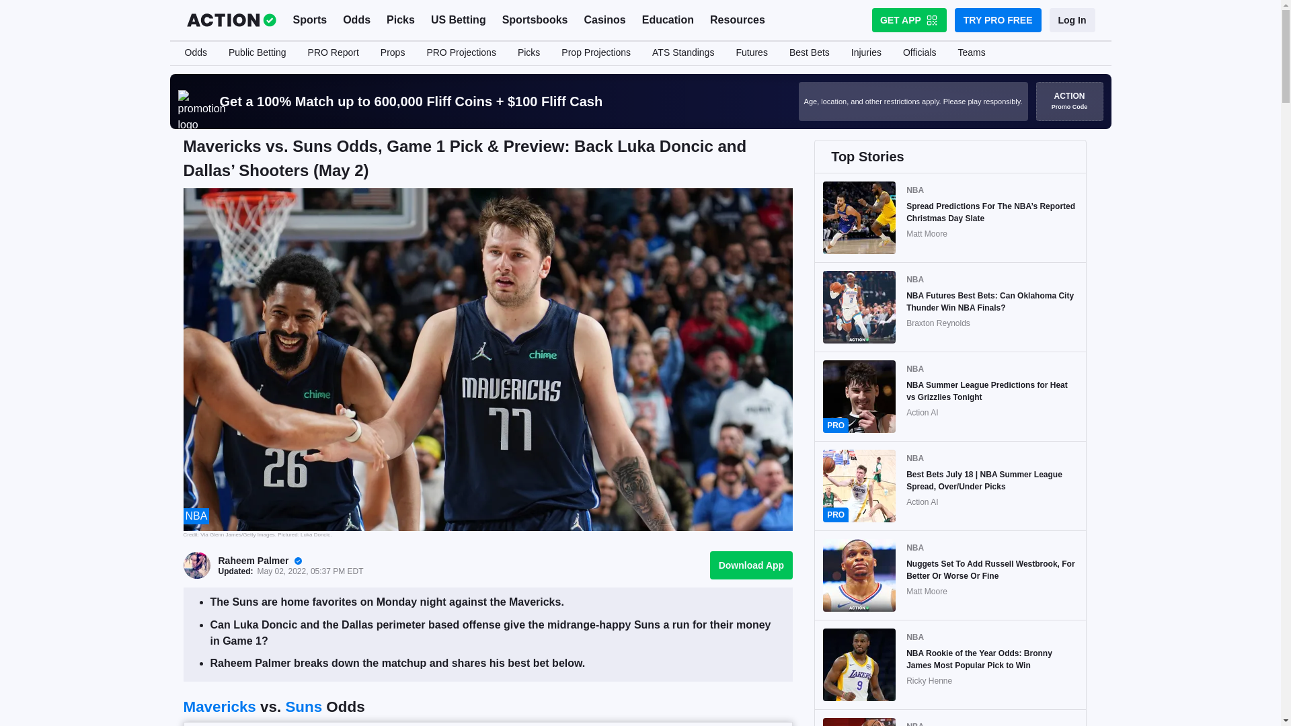 This screenshot has width=1291, height=726. What do you see at coordinates (303, 706) in the screenshot?
I see `Suns` at bounding box center [303, 706].